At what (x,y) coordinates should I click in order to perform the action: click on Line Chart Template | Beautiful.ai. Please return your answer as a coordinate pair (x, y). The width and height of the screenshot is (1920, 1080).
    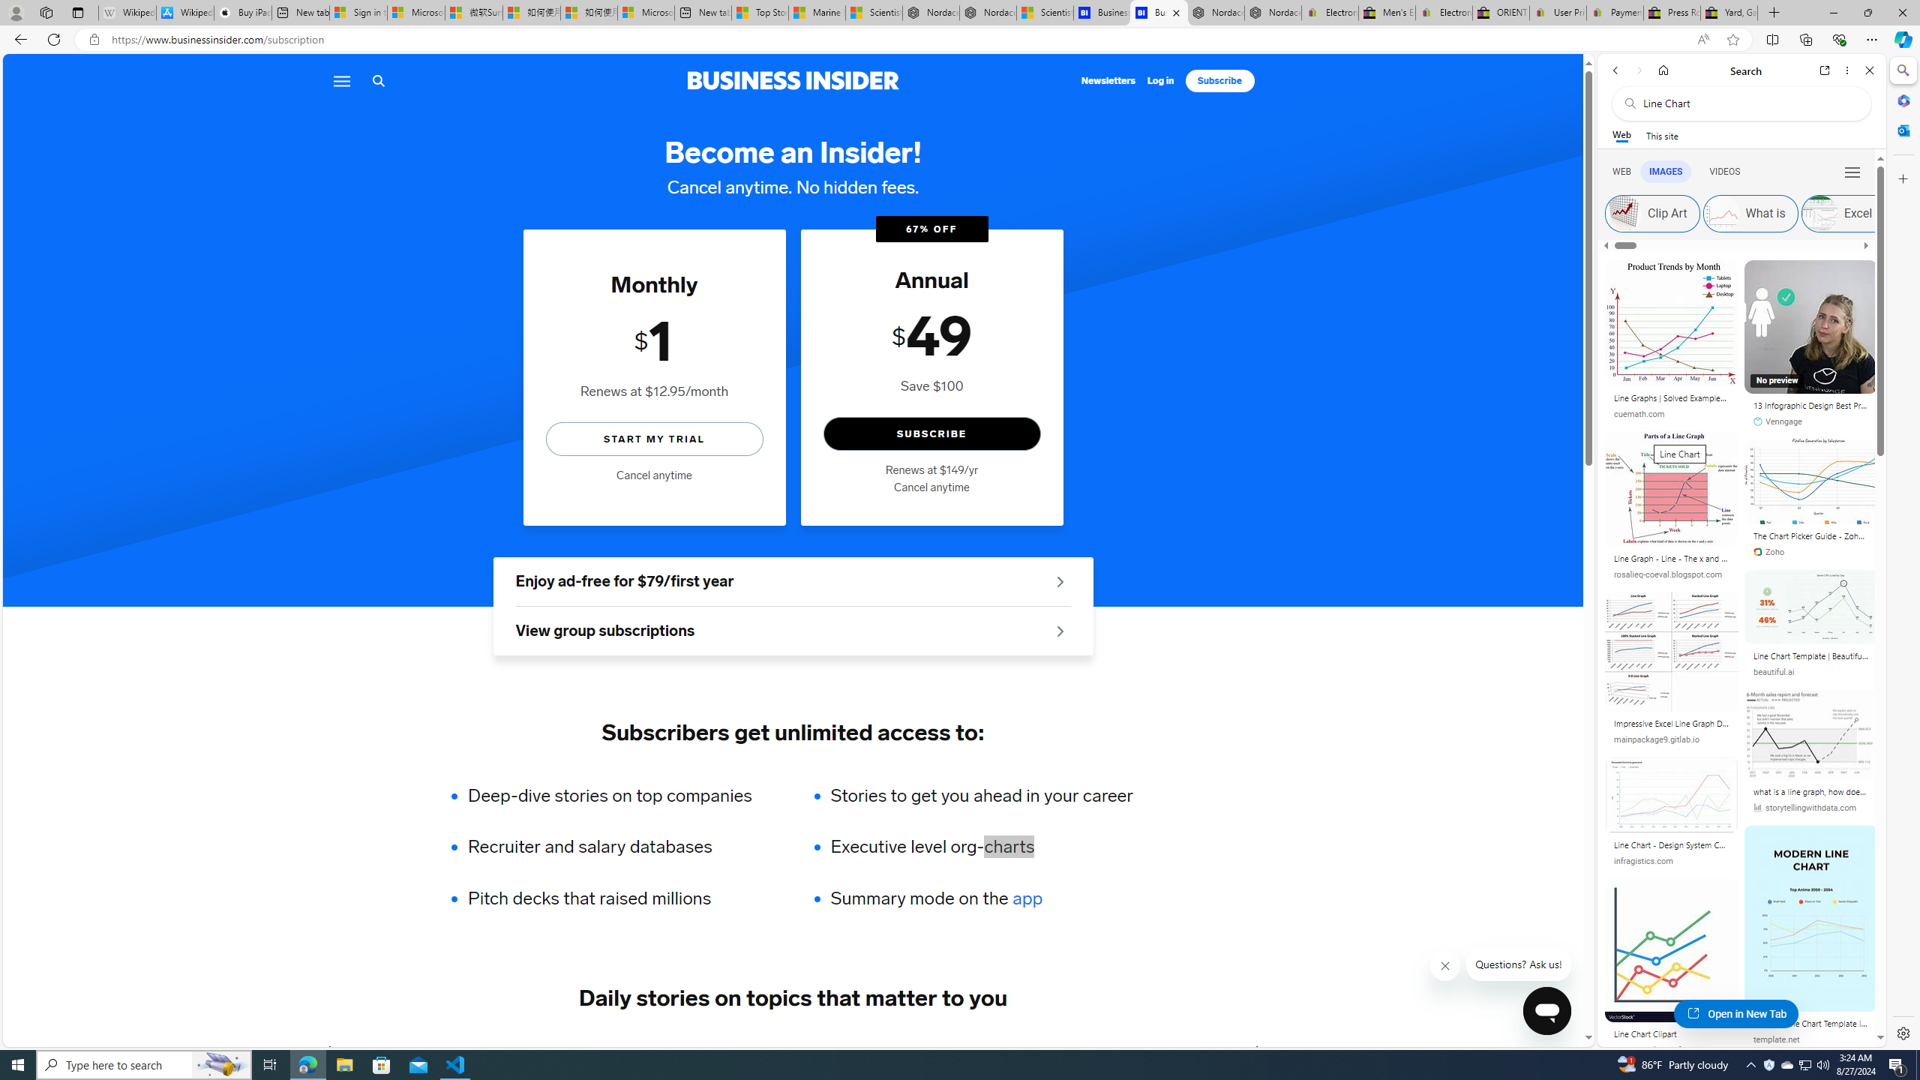
    Looking at the image, I should click on (1810, 658).